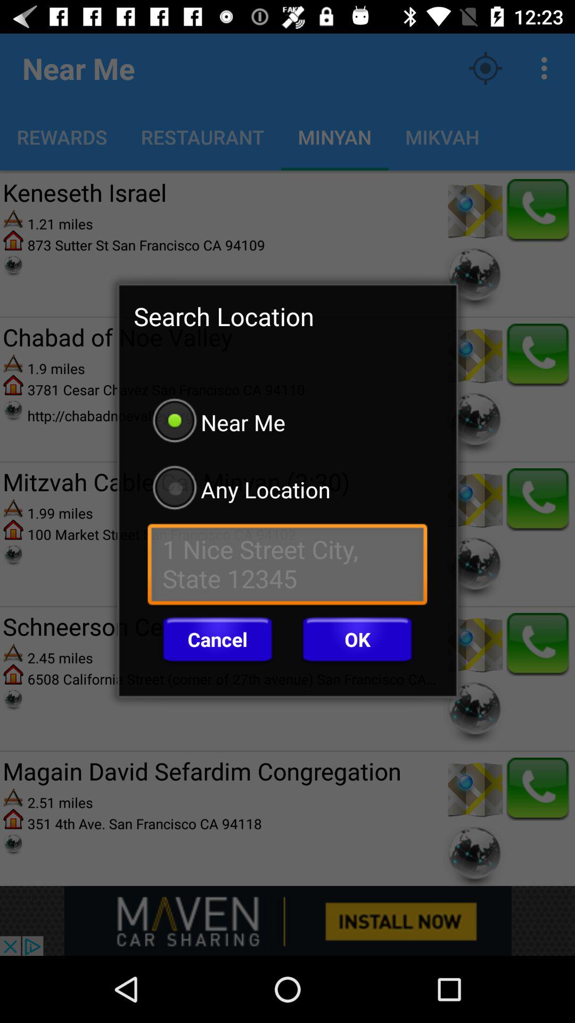 The width and height of the screenshot is (575, 1023). What do you see at coordinates (287, 422) in the screenshot?
I see `scroll to near me radio button` at bounding box center [287, 422].